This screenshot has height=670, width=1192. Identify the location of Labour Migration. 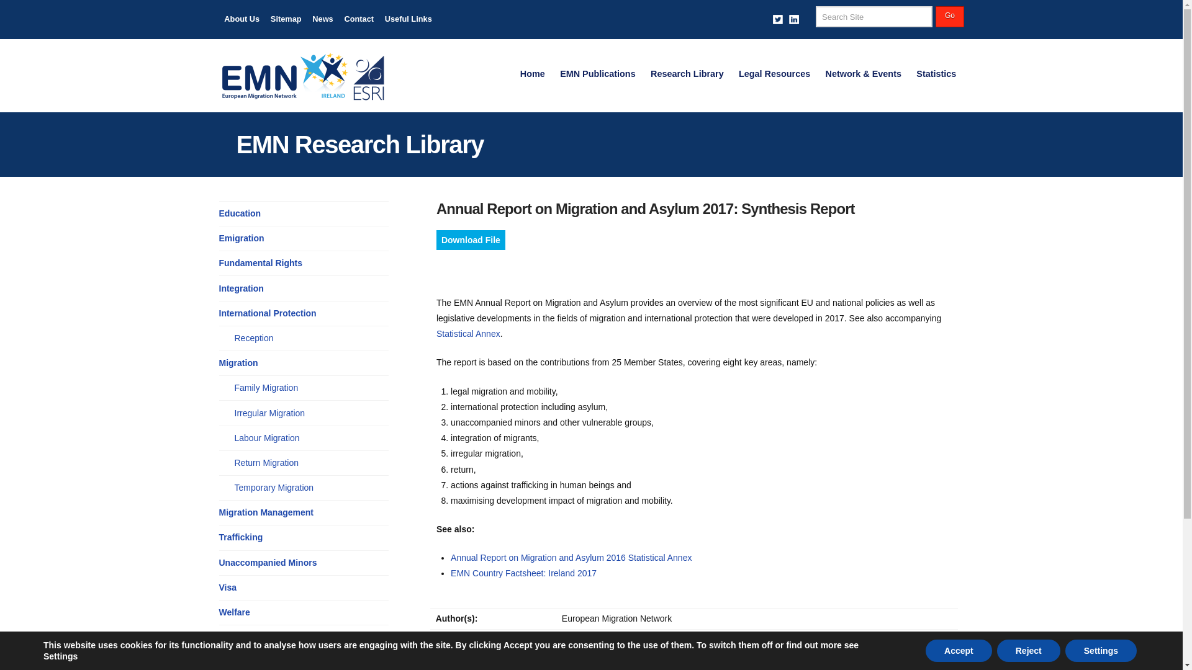
(267, 438).